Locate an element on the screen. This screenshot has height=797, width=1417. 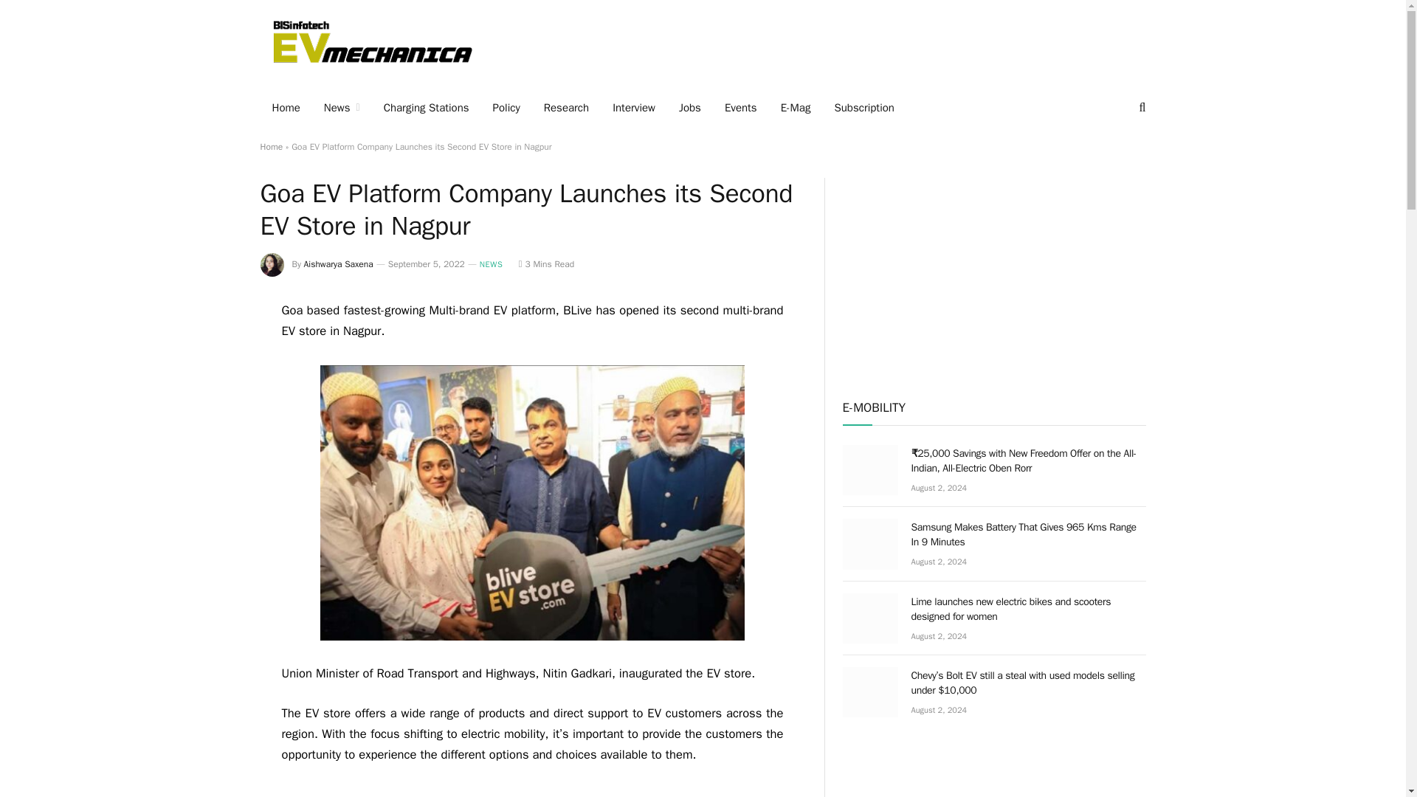
Events is located at coordinates (741, 107).